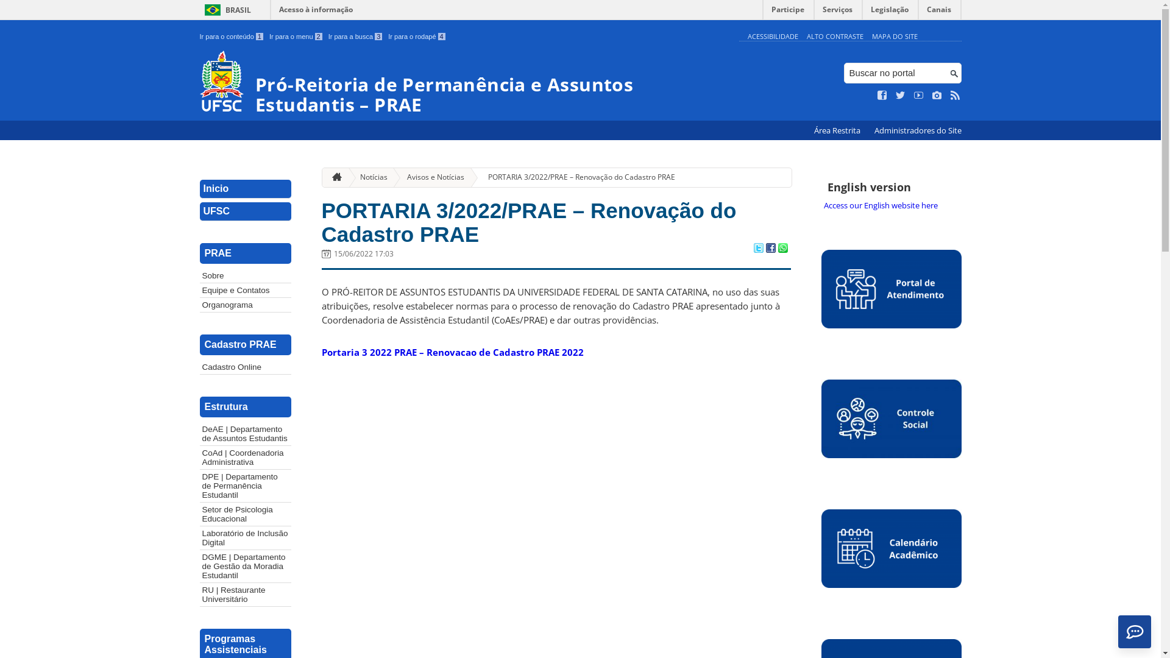 The width and height of the screenshot is (1170, 658). What do you see at coordinates (901, 96) in the screenshot?
I see `Siga no Twitter` at bounding box center [901, 96].